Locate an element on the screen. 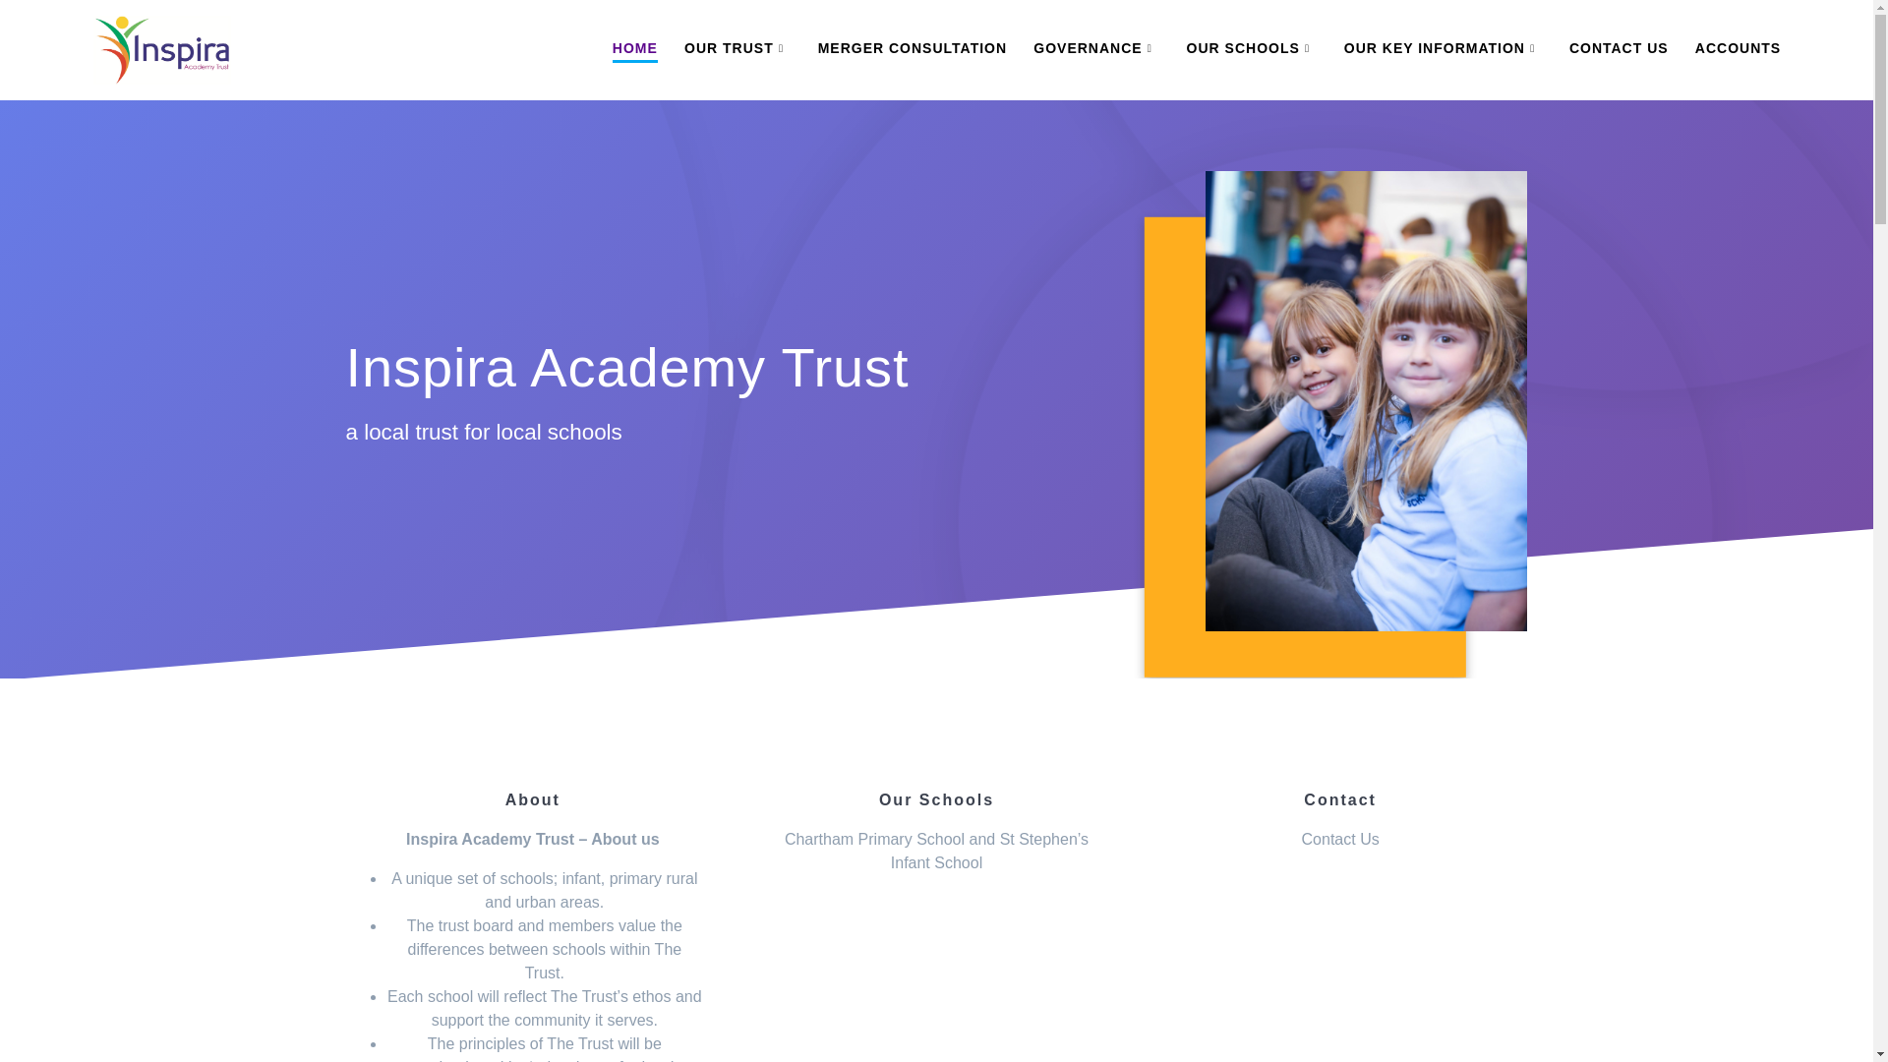 The width and height of the screenshot is (1888, 1062). CONTACT US is located at coordinates (1619, 49).